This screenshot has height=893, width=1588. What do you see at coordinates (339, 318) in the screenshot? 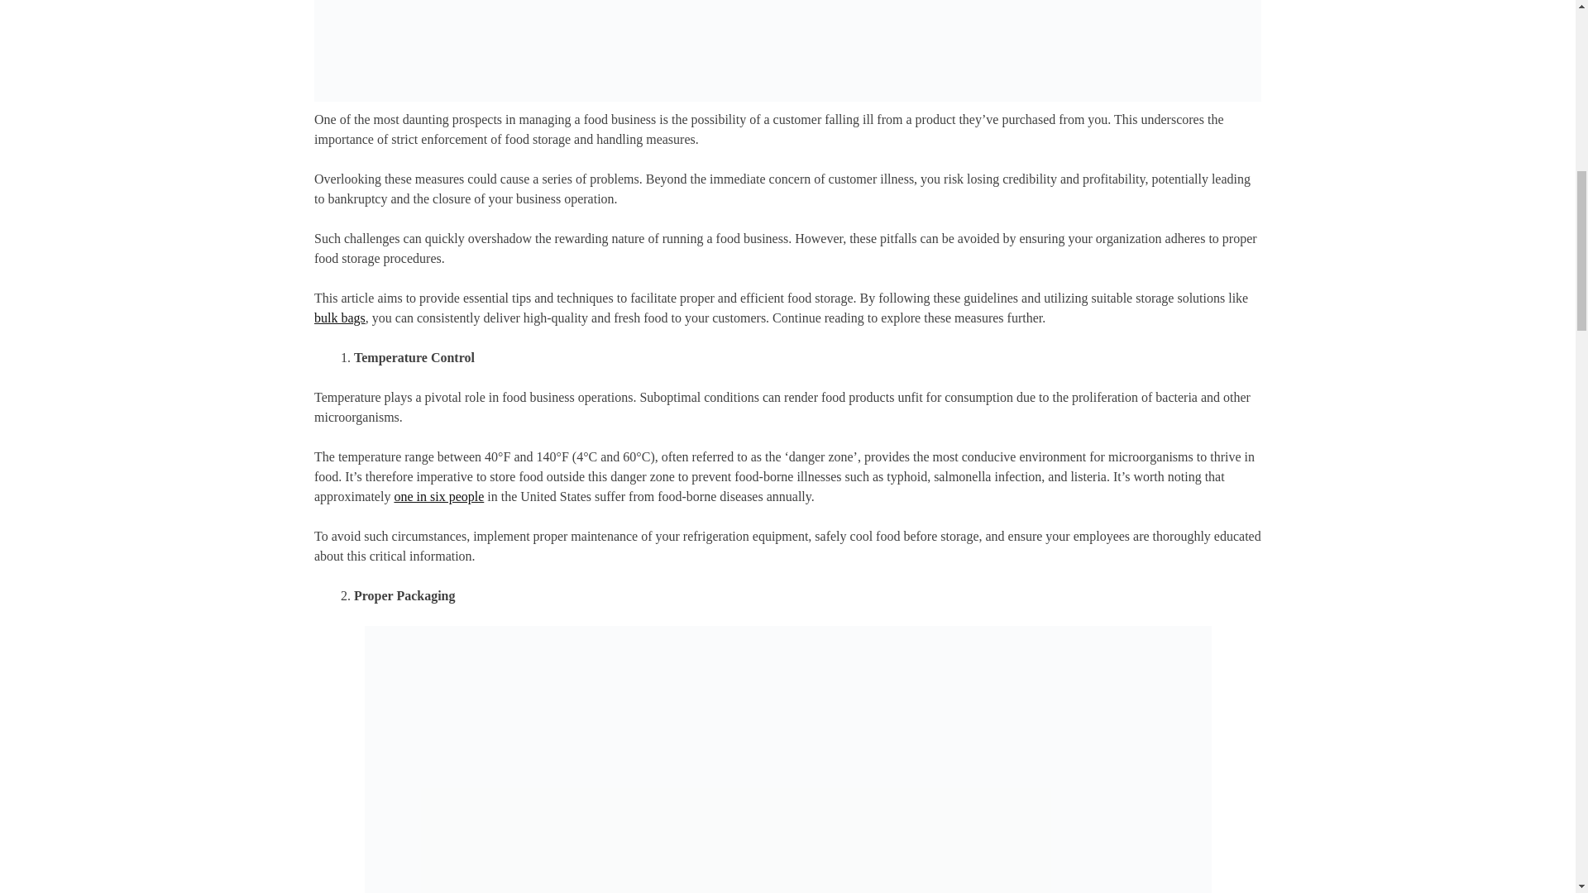
I see `bulk bags` at bounding box center [339, 318].